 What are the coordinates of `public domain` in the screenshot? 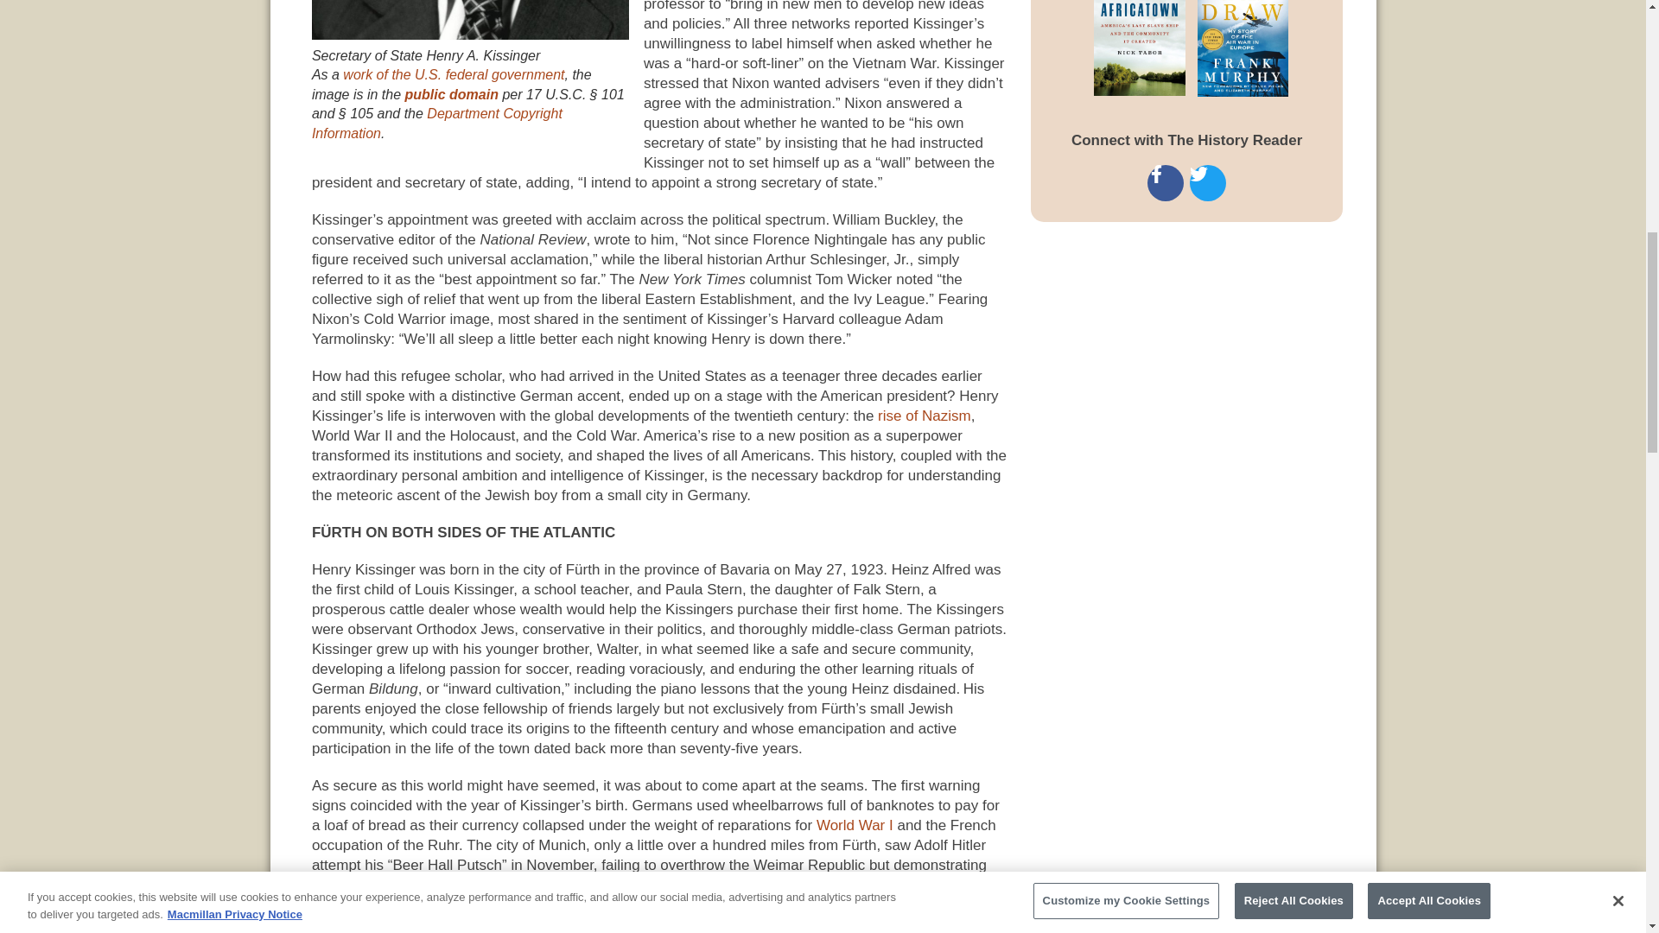 It's located at (451, 94).